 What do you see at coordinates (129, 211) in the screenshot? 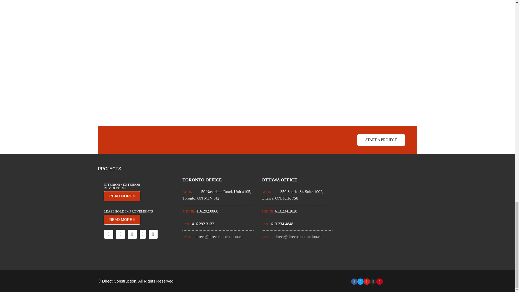
I see `LEASEHOLD IMPROVEMENTS` at bounding box center [129, 211].